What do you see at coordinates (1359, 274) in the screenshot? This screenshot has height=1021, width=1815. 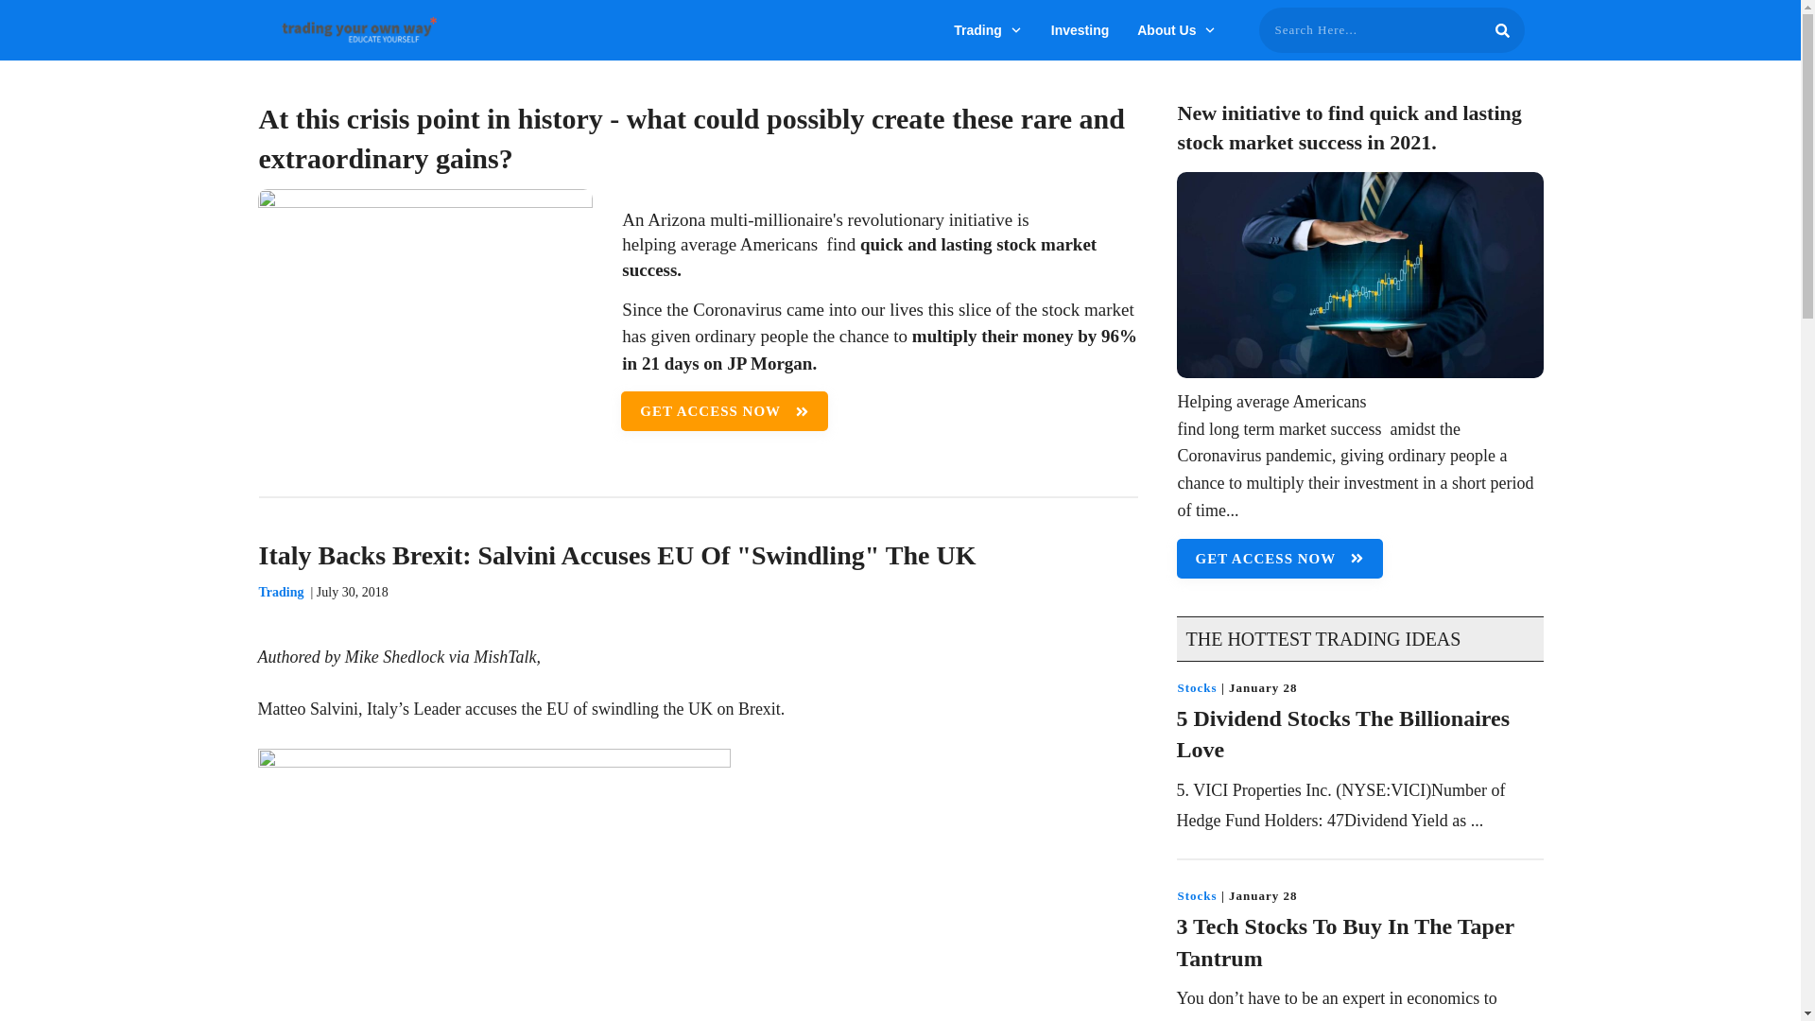 I see `growth-man-chart-1024x576-1` at bounding box center [1359, 274].